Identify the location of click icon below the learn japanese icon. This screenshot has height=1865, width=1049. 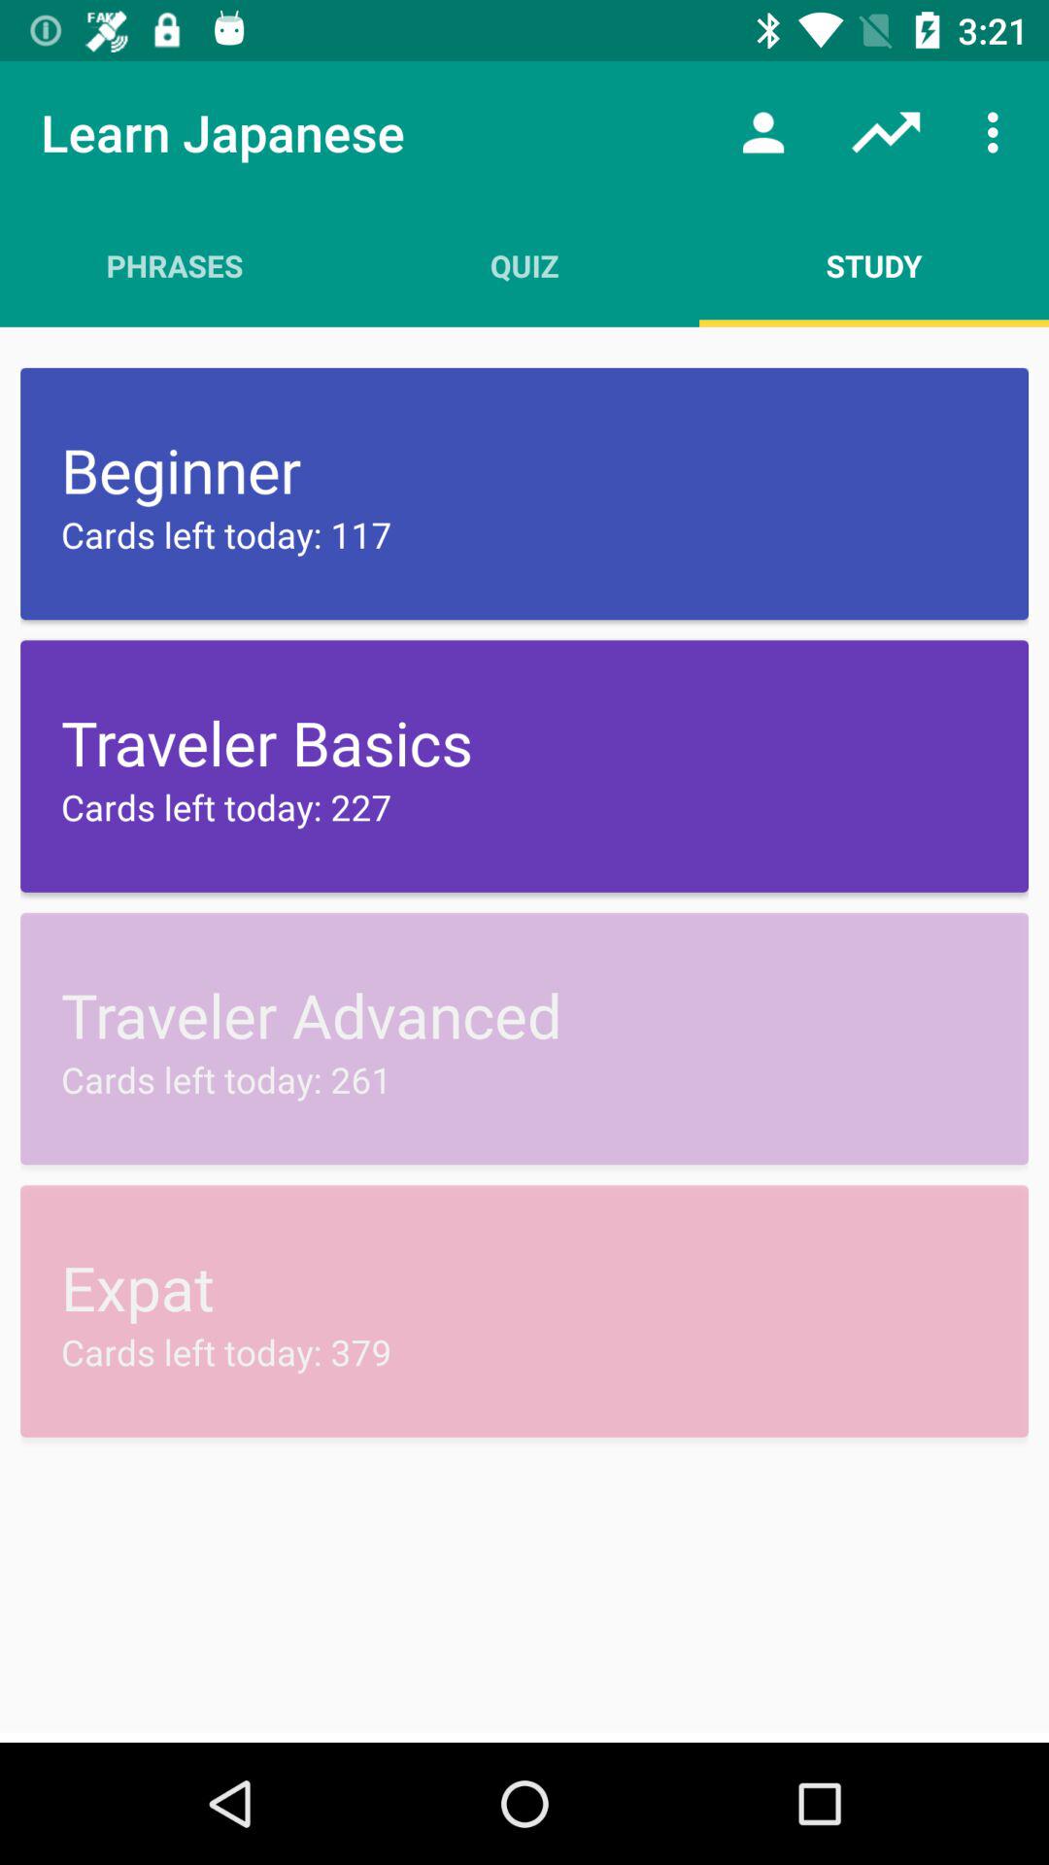
(175, 265).